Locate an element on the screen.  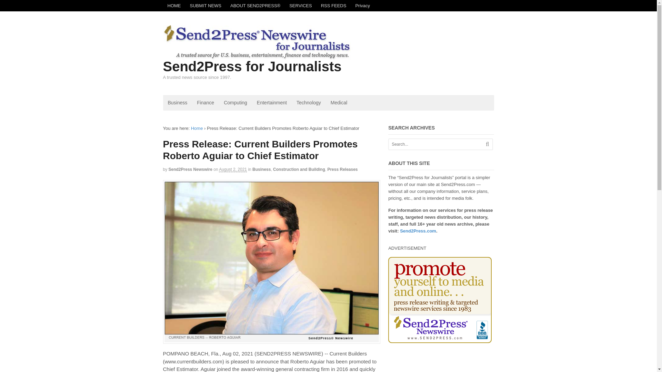
SERVICES is located at coordinates (300, 6).